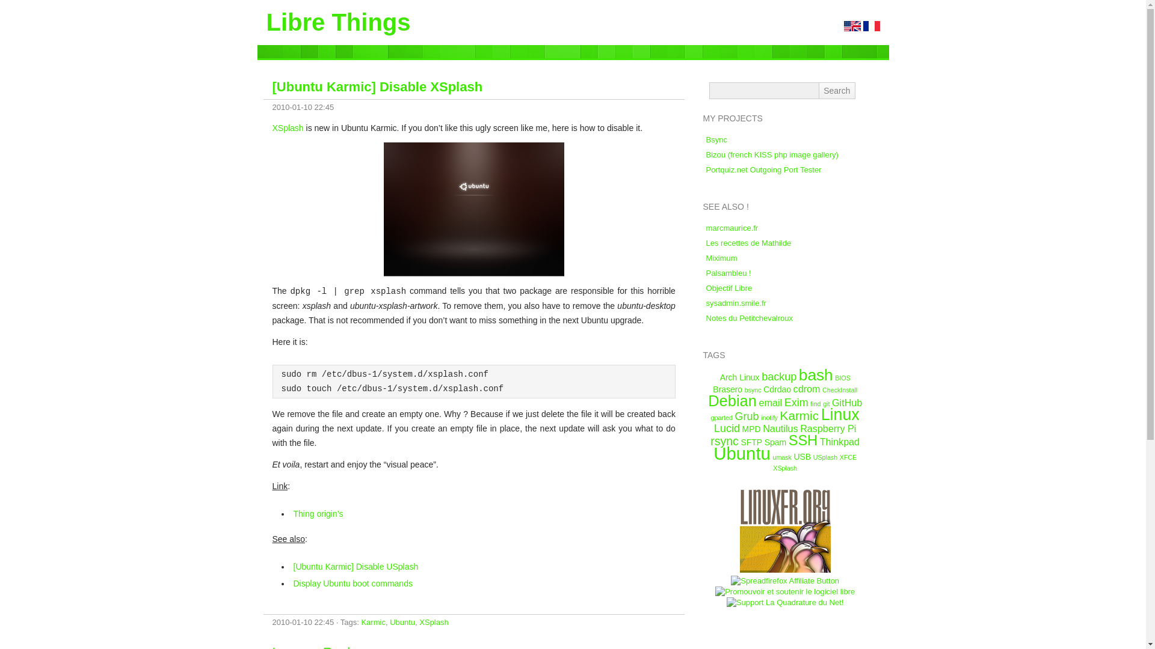 This screenshot has width=1155, height=649. Describe the element at coordinates (778, 376) in the screenshot. I see `4 topics` at that location.